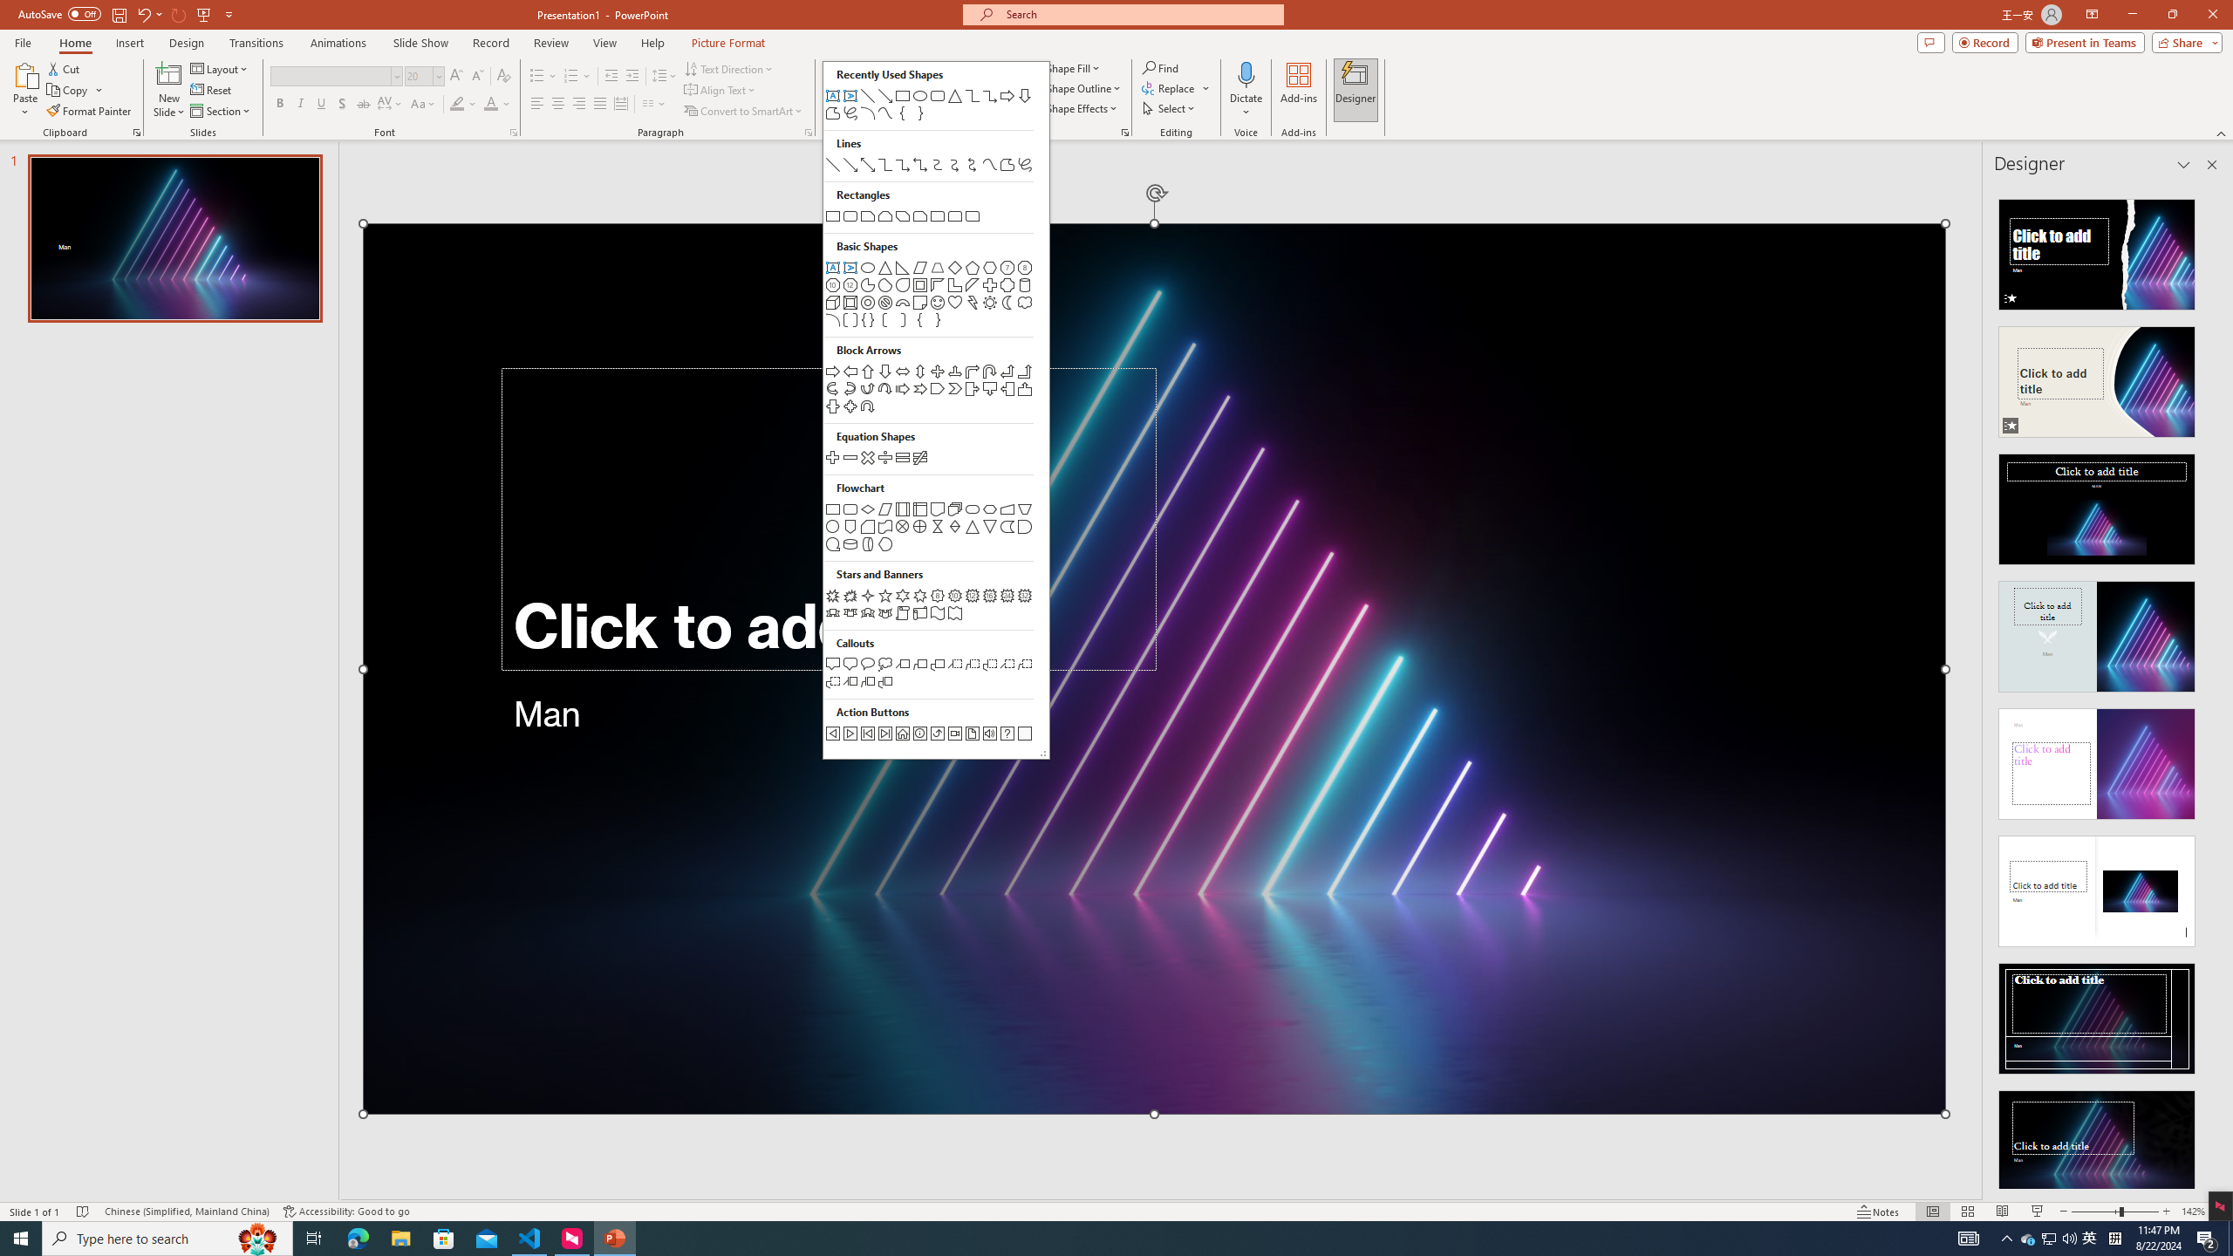  Describe the element at coordinates (1968, 1239) in the screenshot. I see `AutomationID: 4105` at that location.